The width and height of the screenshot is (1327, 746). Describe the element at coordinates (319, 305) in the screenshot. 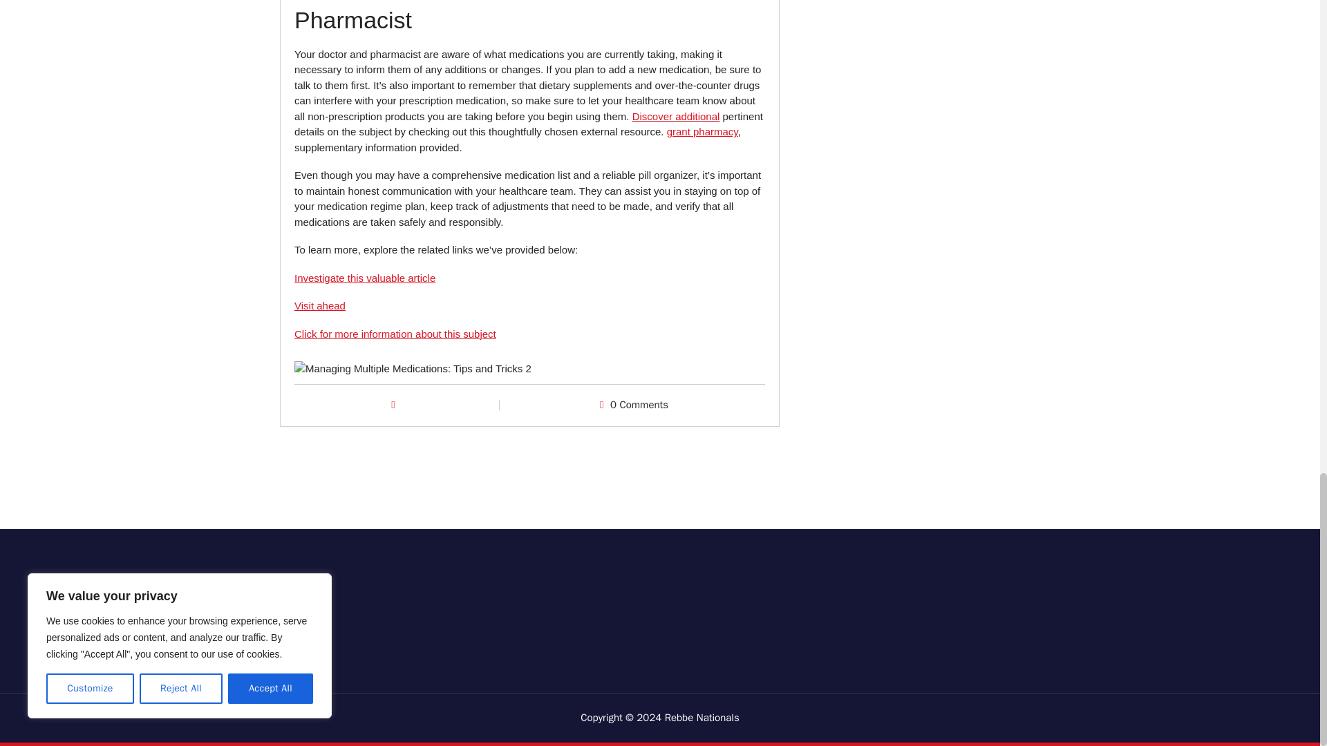

I see `Visit ahead` at that location.